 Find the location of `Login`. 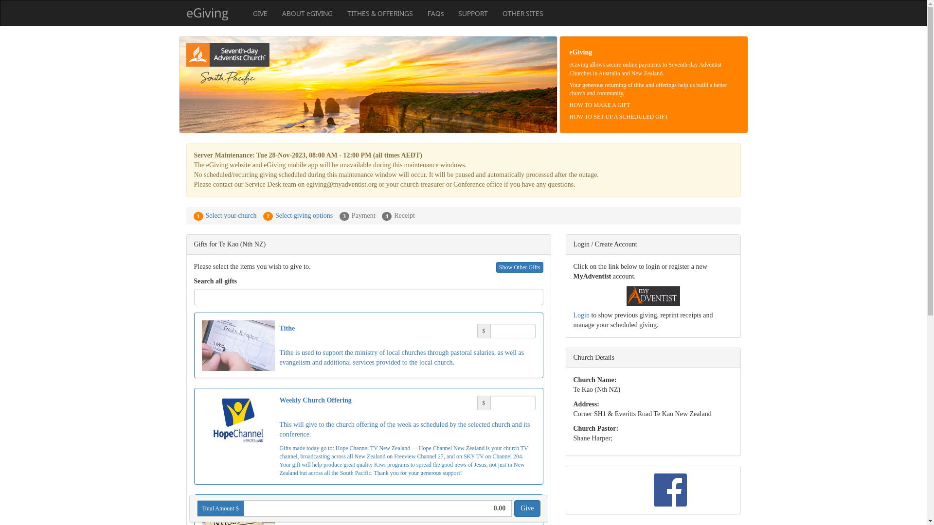

Login is located at coordinates (581, 315).